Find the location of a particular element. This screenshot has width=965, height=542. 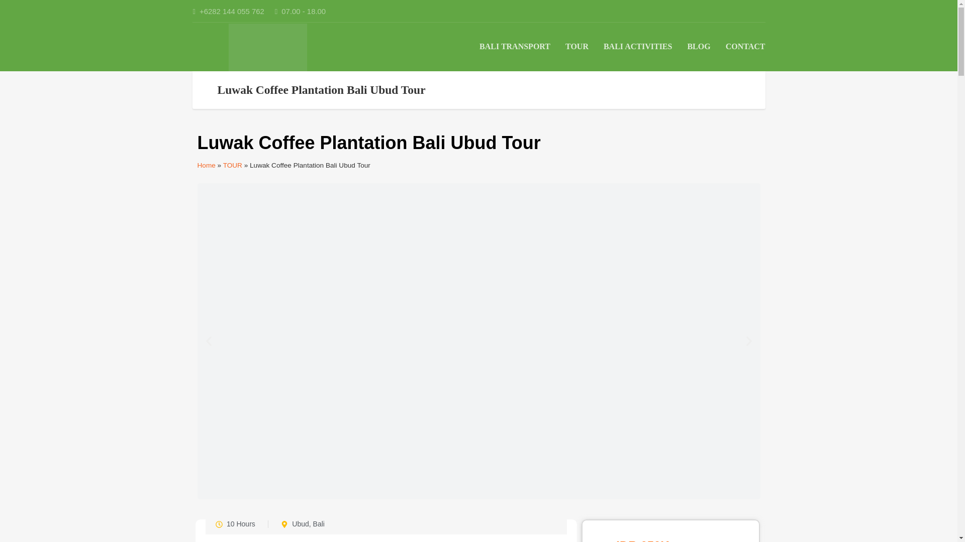

BALI ACTIVITIES is located at coordinates (638, 46).